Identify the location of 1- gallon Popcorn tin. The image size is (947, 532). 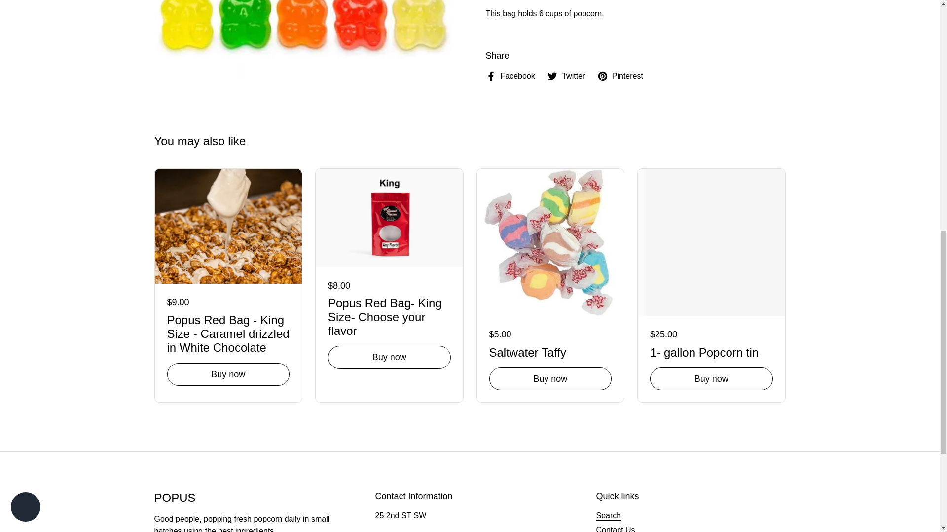
(711, 351).